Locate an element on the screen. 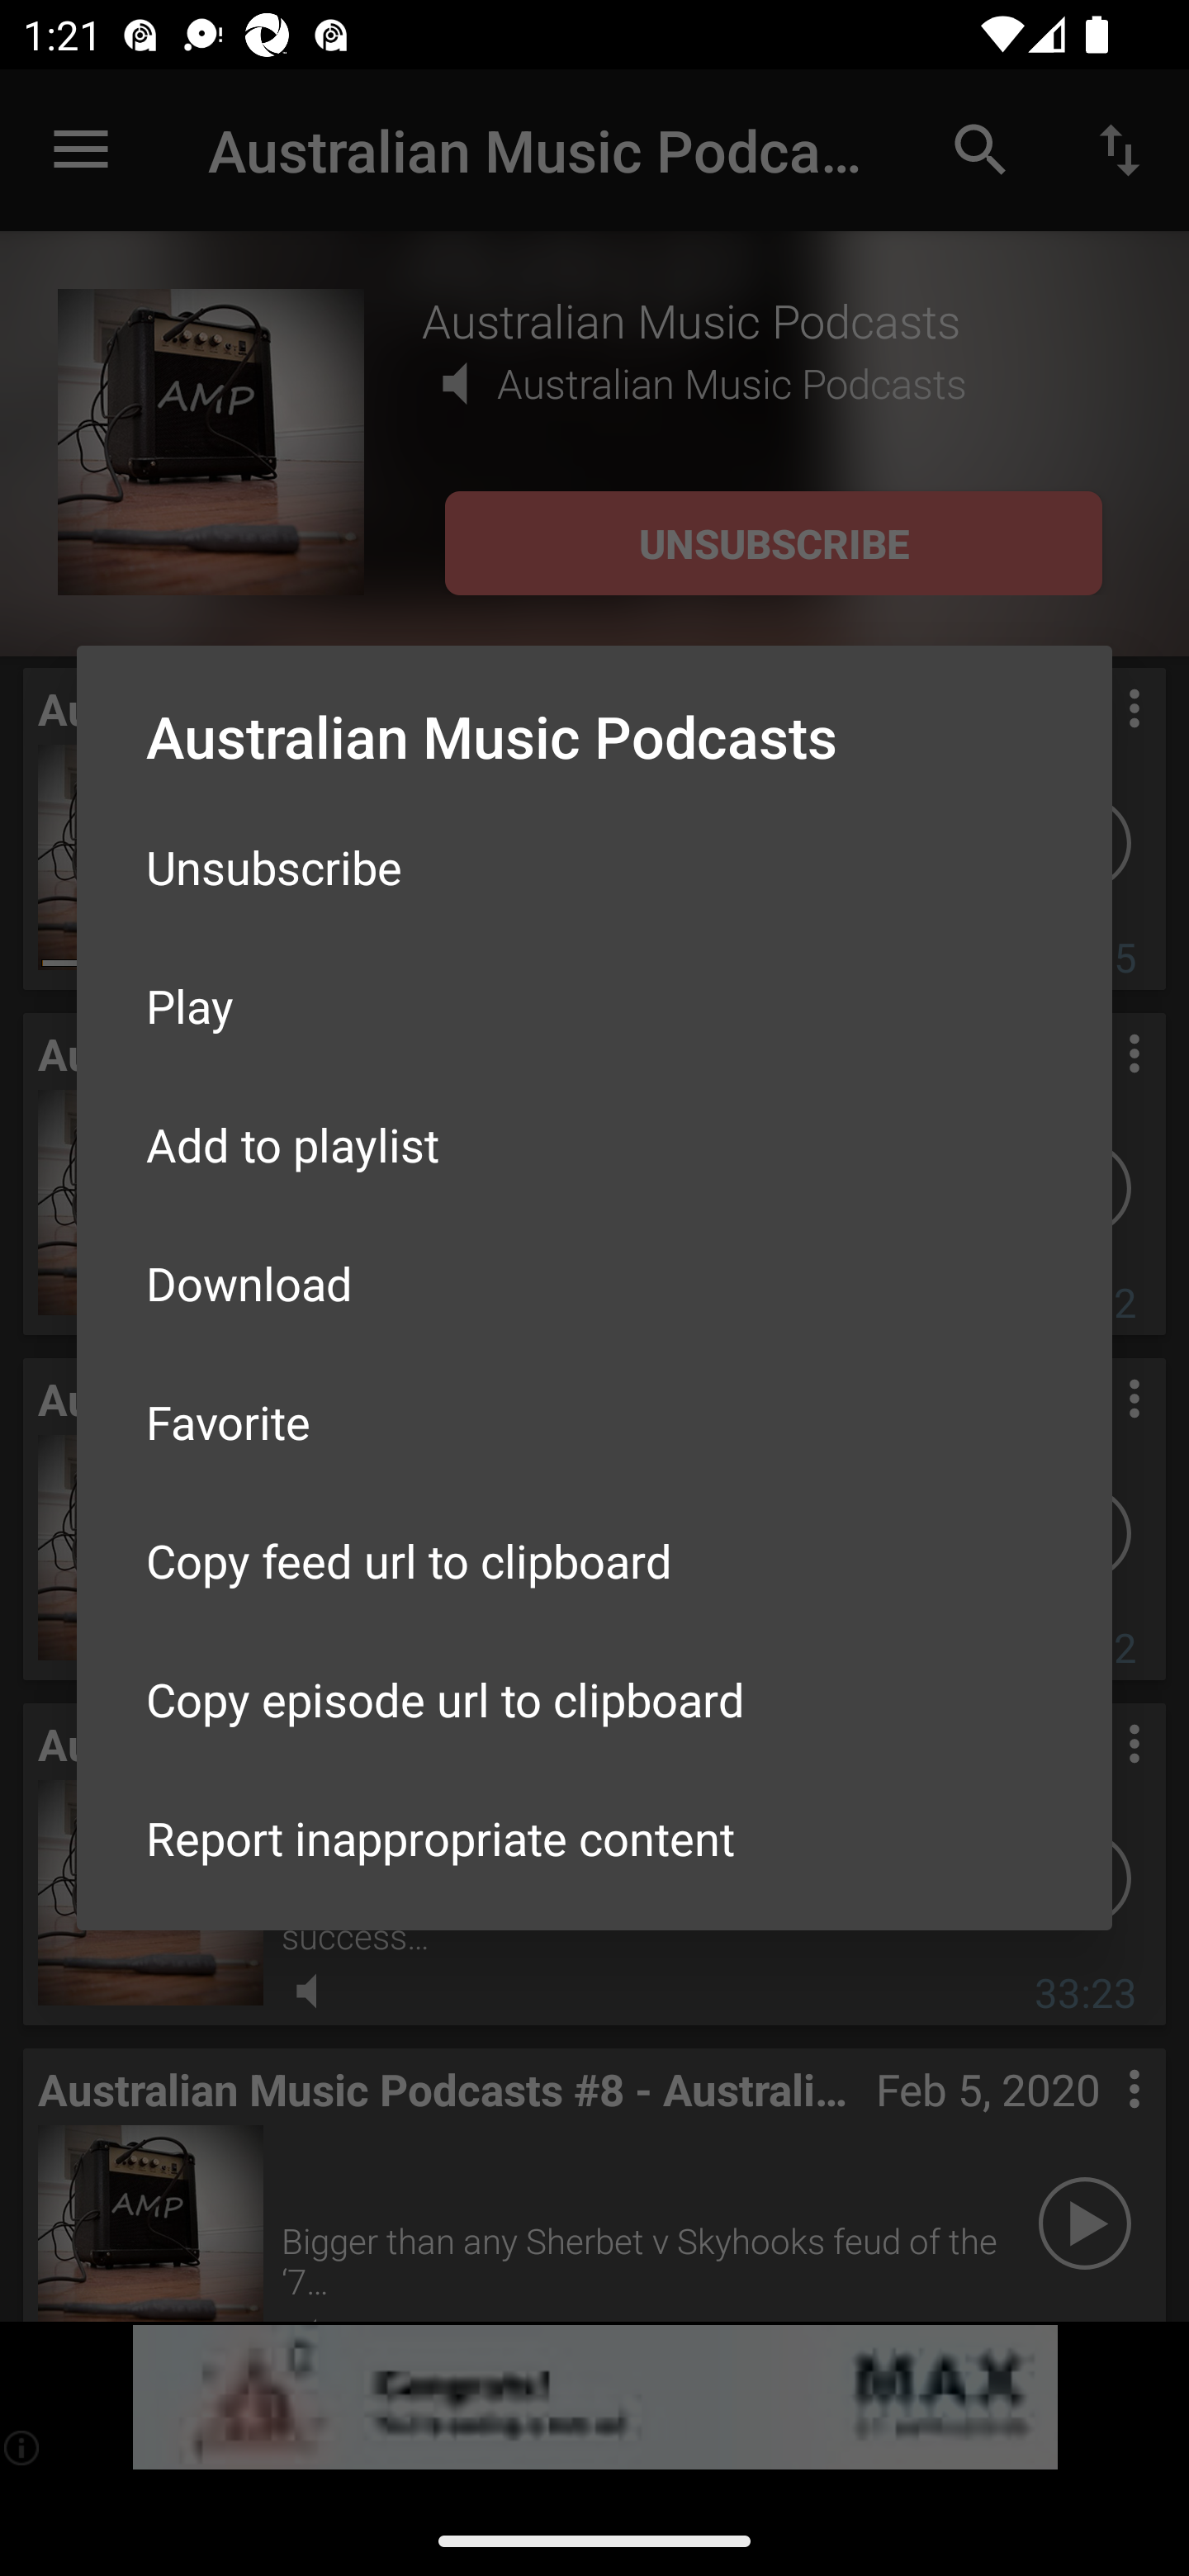 The height and width of the screenshot is (2576, 1189). Unsubscribe is located at coordinates (594, 867).